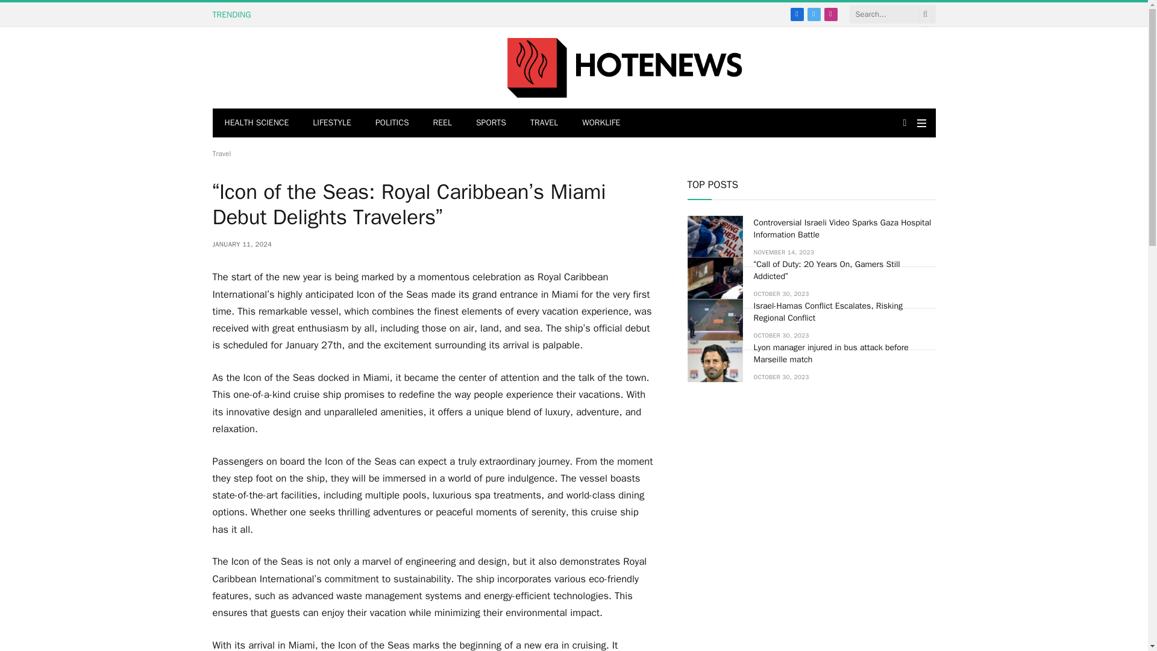  Describe the element at coordinates (544, 123) in the screenshot. I see `TRAVEL` at that location.